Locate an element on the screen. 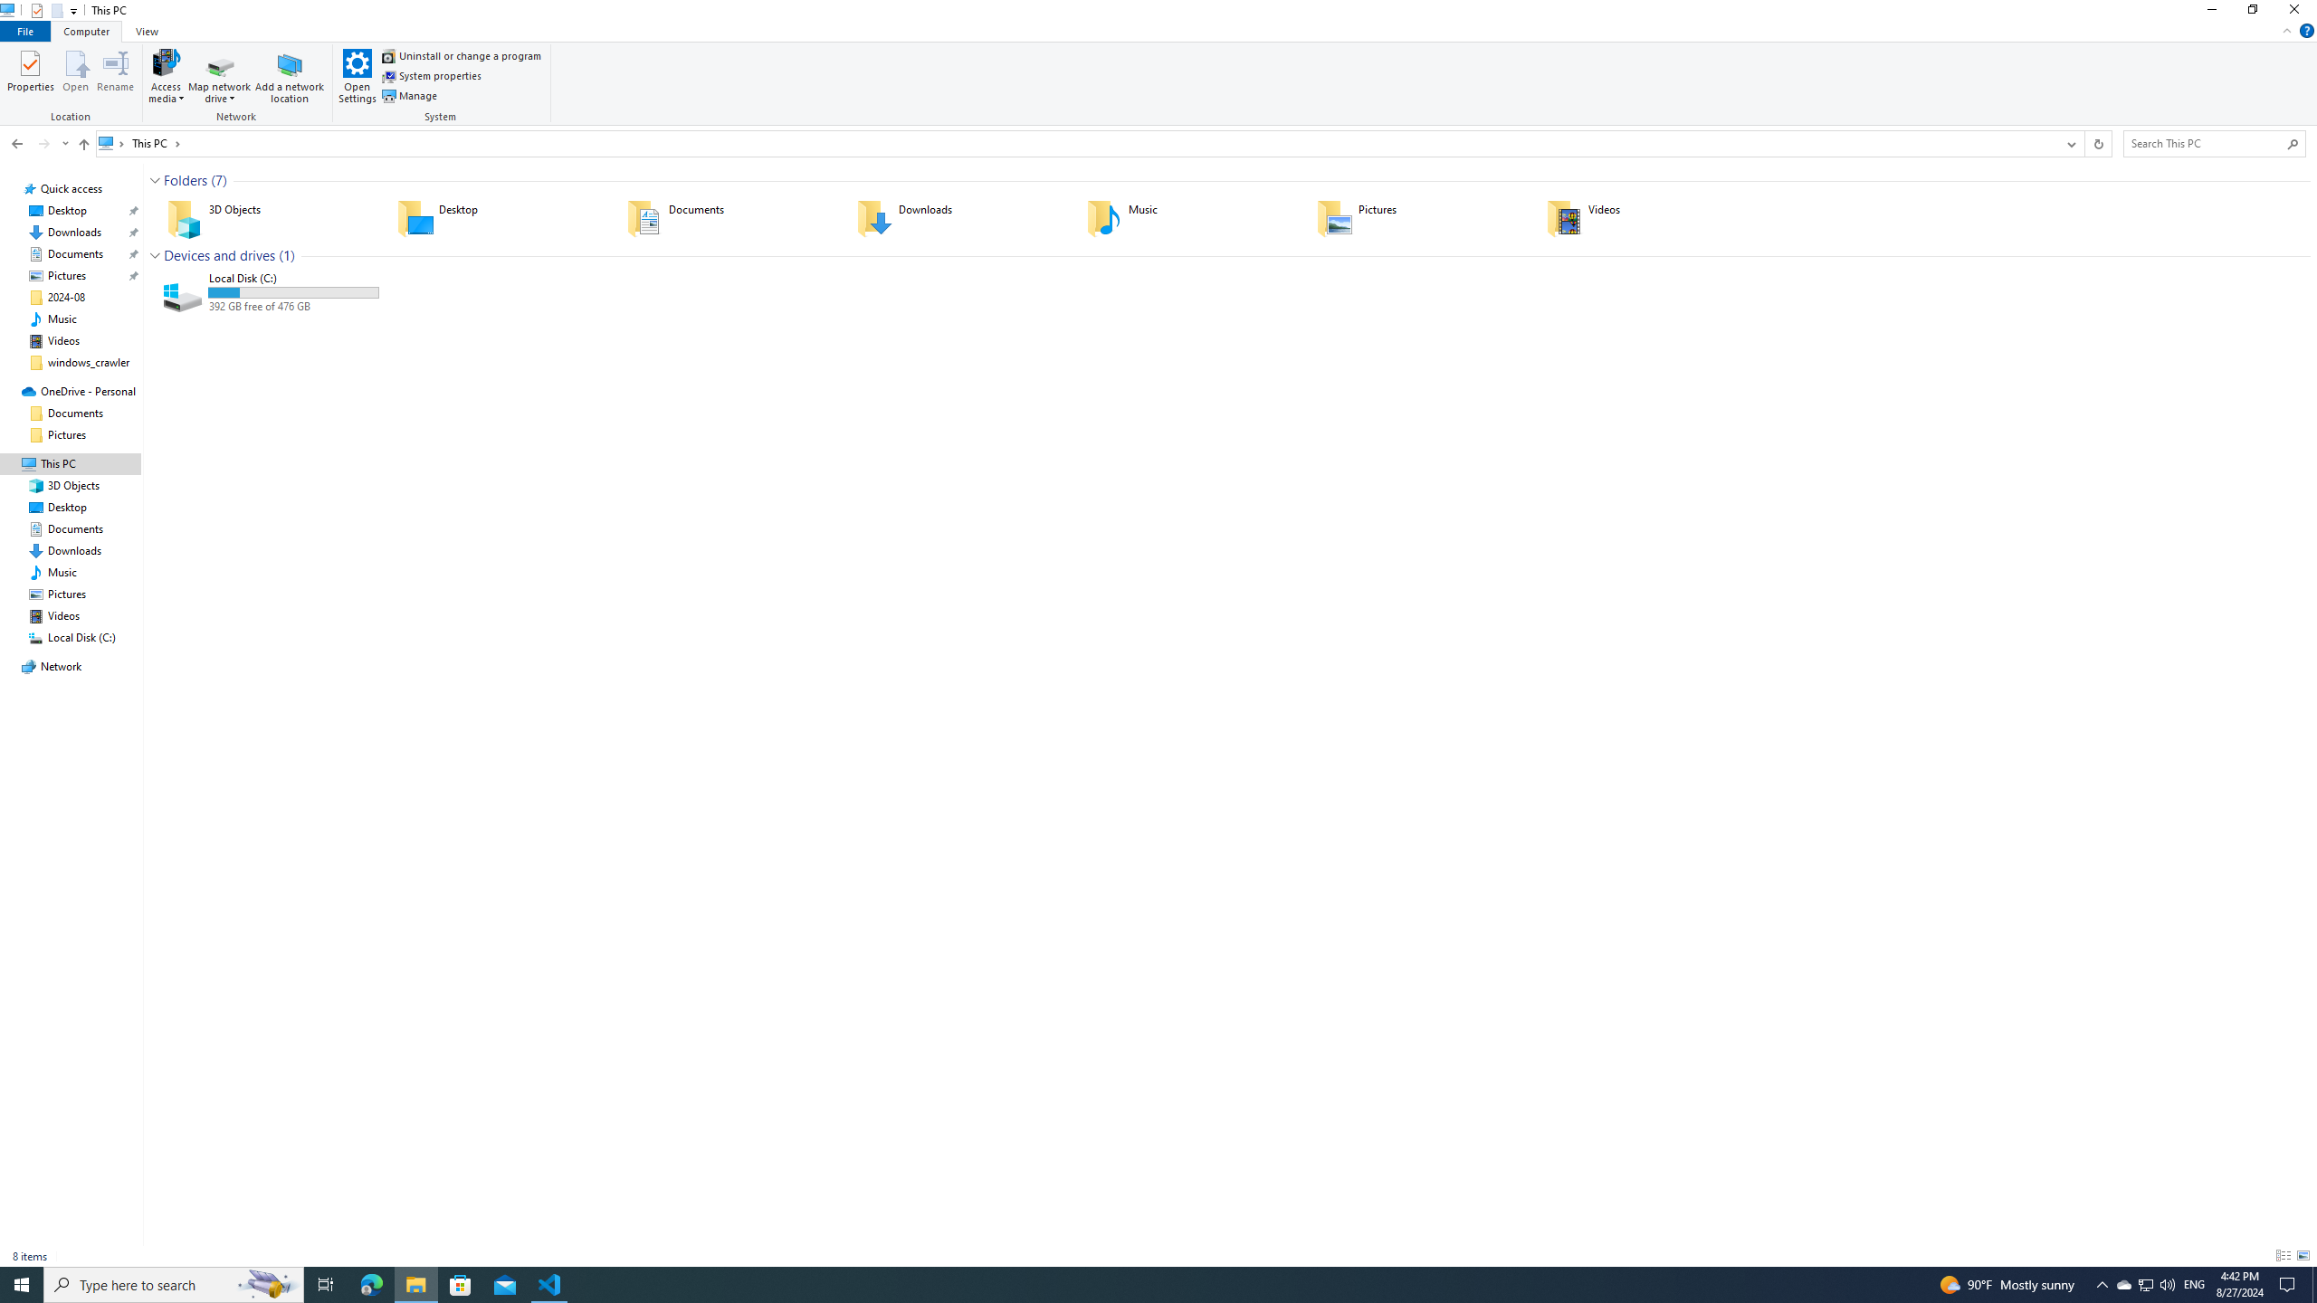  3D Objects is located at coordinates (271, 217).